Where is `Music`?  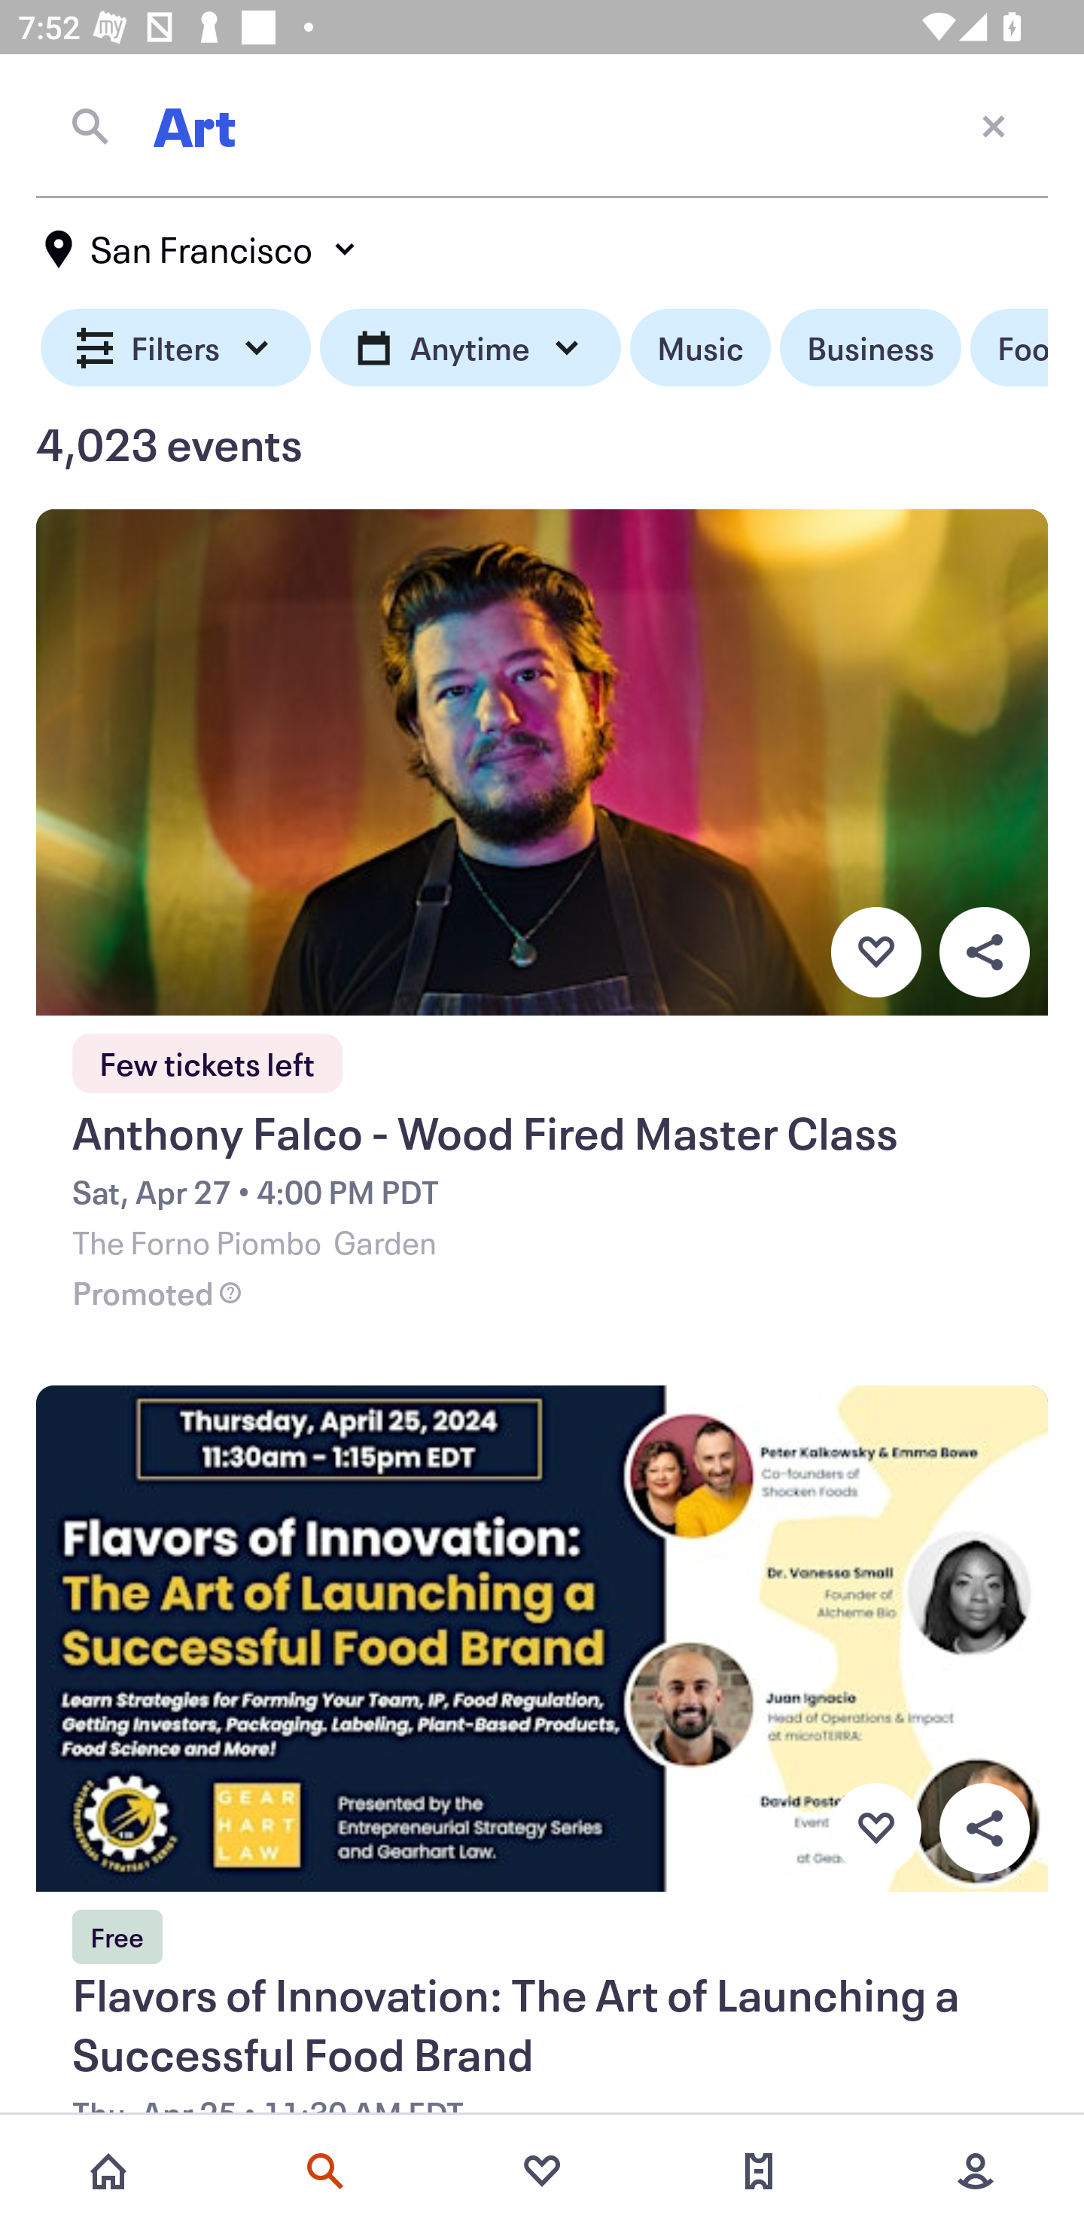 Music is located at coordinates (700, 348).